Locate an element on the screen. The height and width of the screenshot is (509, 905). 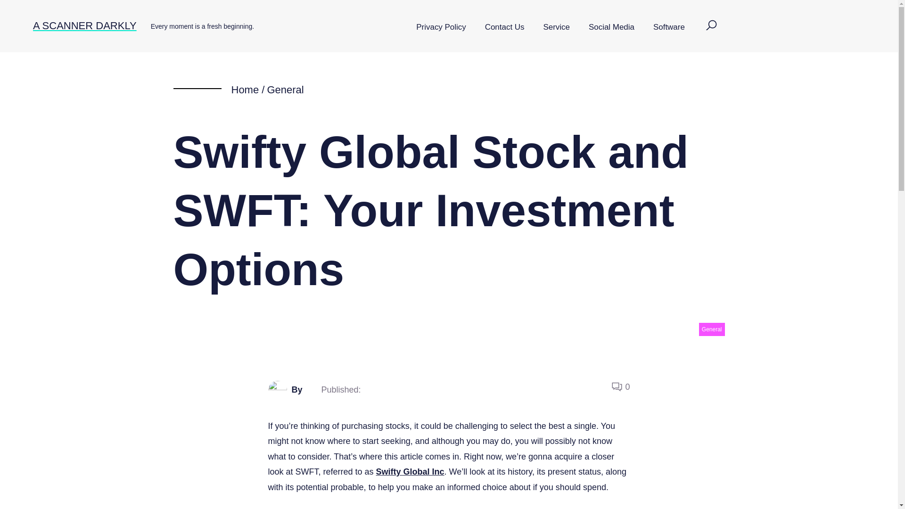
Contact Us is located at coordinates (504, 27).